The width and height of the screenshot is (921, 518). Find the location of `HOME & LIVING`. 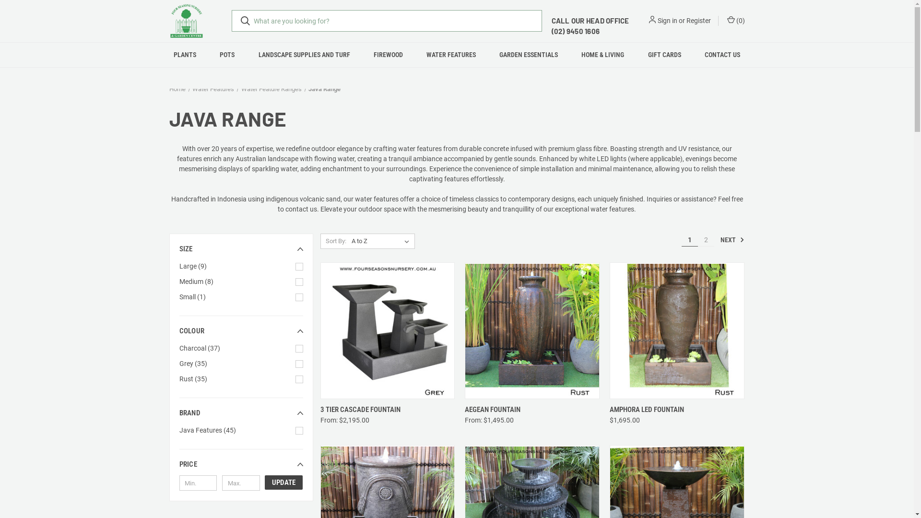

HOME & LIVING is located at coordinates (603, 55).